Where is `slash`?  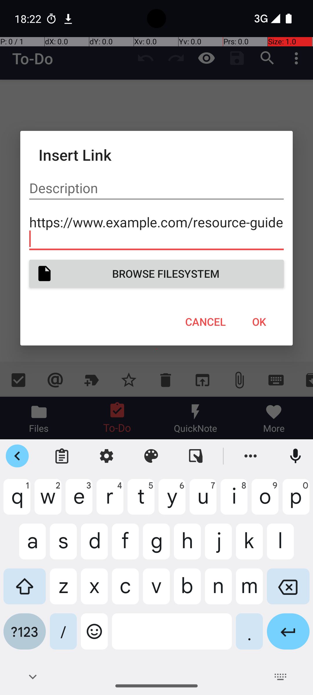 slash is located at coordinates (63, 636).